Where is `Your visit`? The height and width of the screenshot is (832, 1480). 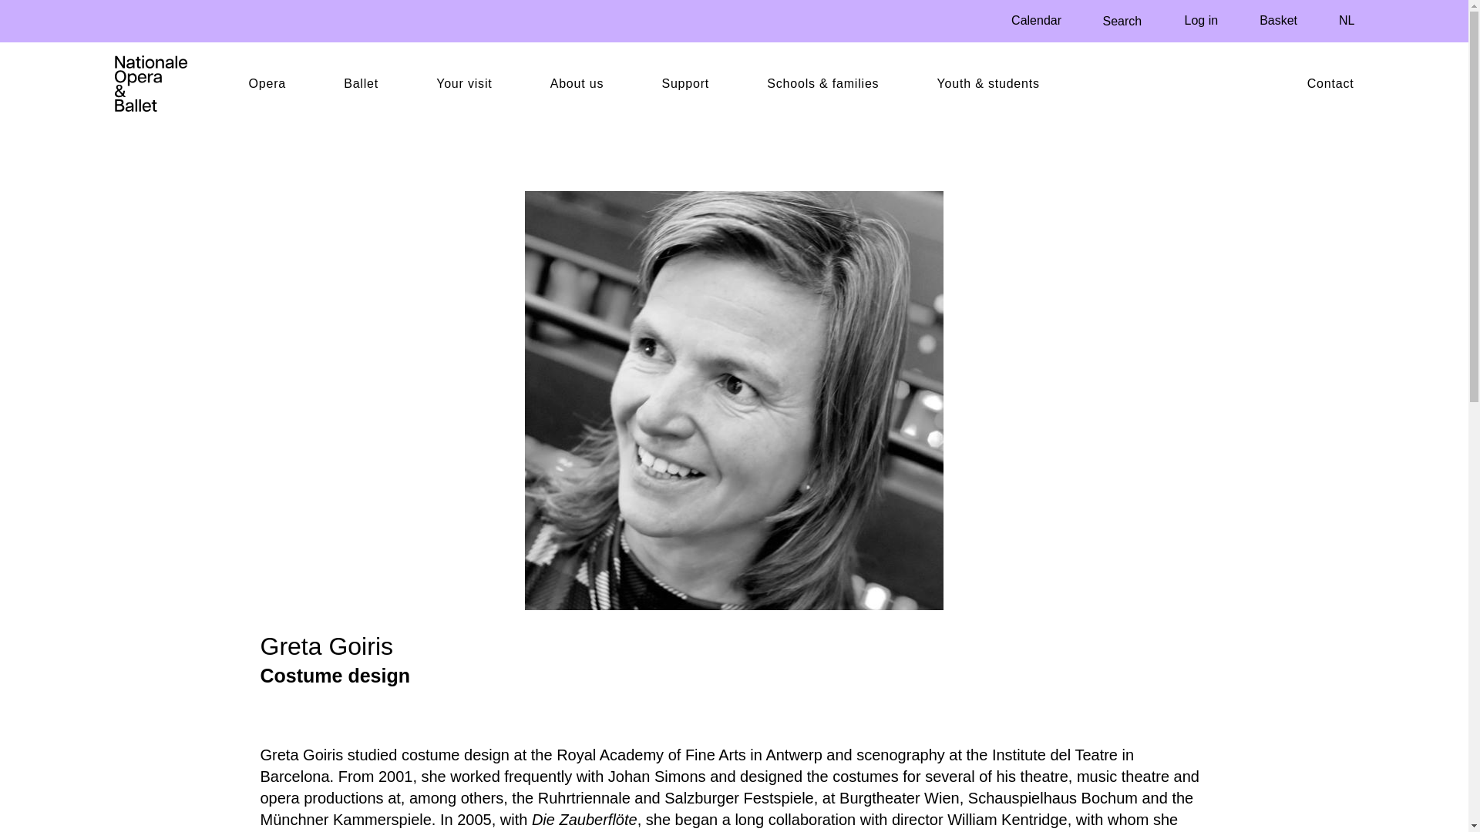 Your visit is located at coordinates (471, 83).